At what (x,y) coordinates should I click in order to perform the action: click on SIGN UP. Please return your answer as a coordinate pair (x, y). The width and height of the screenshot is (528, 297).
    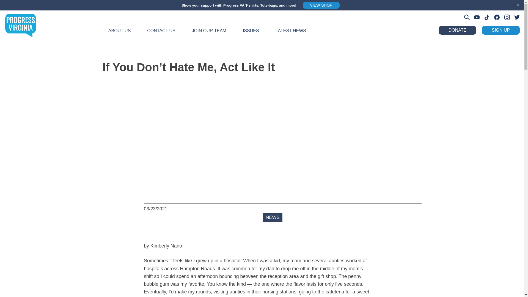
    Looking at the image, I should click on (502, 30).